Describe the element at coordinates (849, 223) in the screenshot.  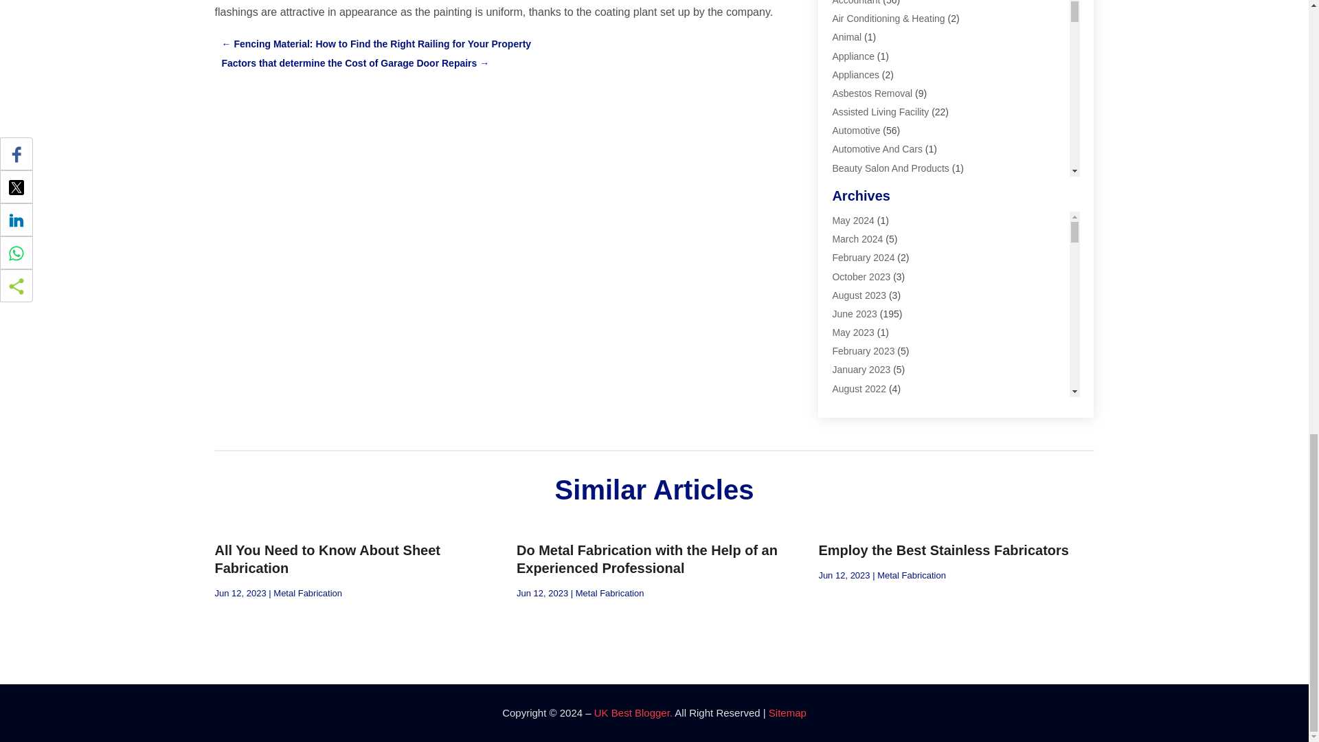
I see `Builders` at that location.